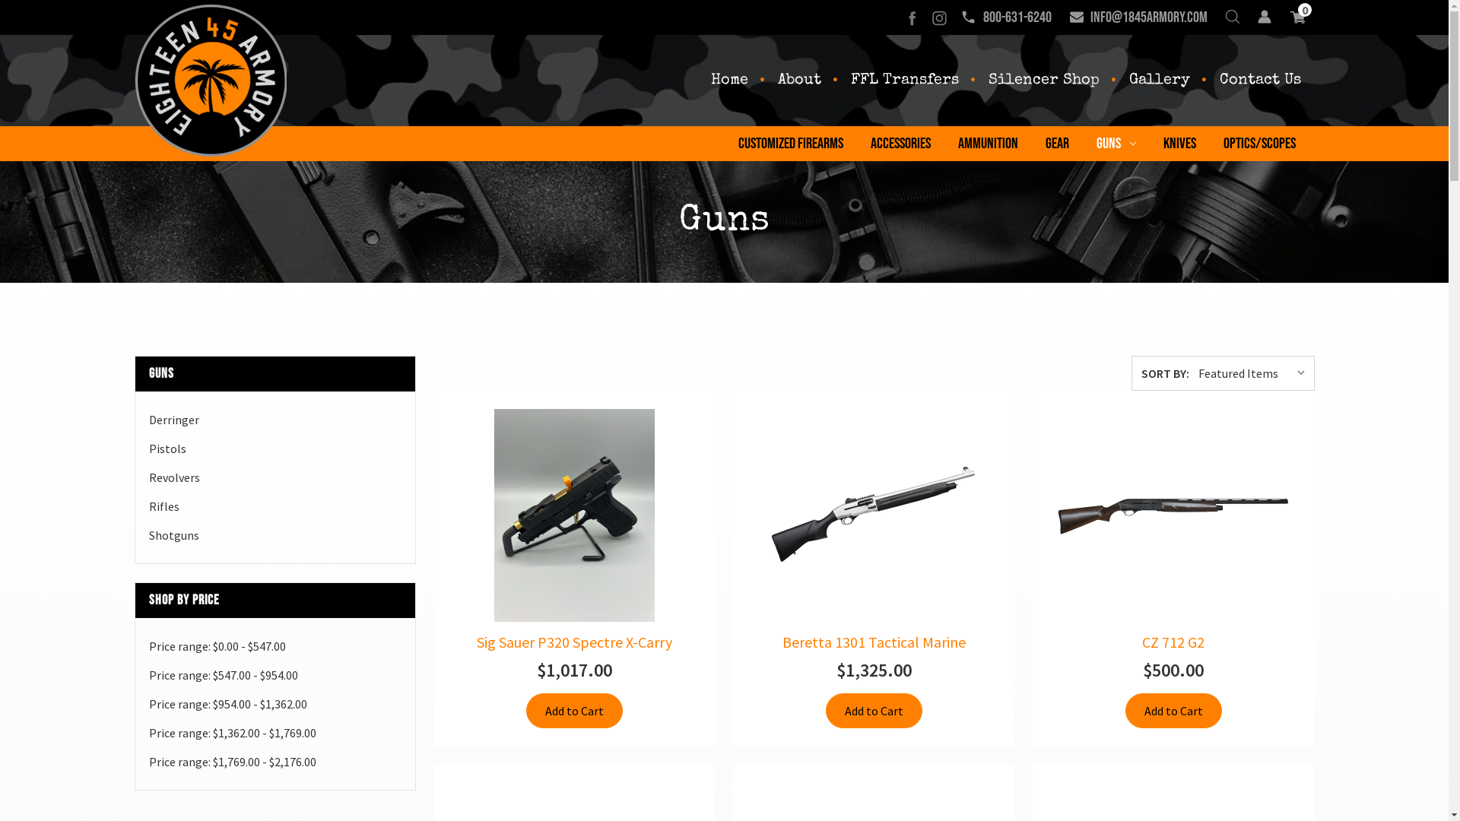  Describe the element at coordinates (989, 144) in the screenshot. I see `AMMUNITION` at that location.